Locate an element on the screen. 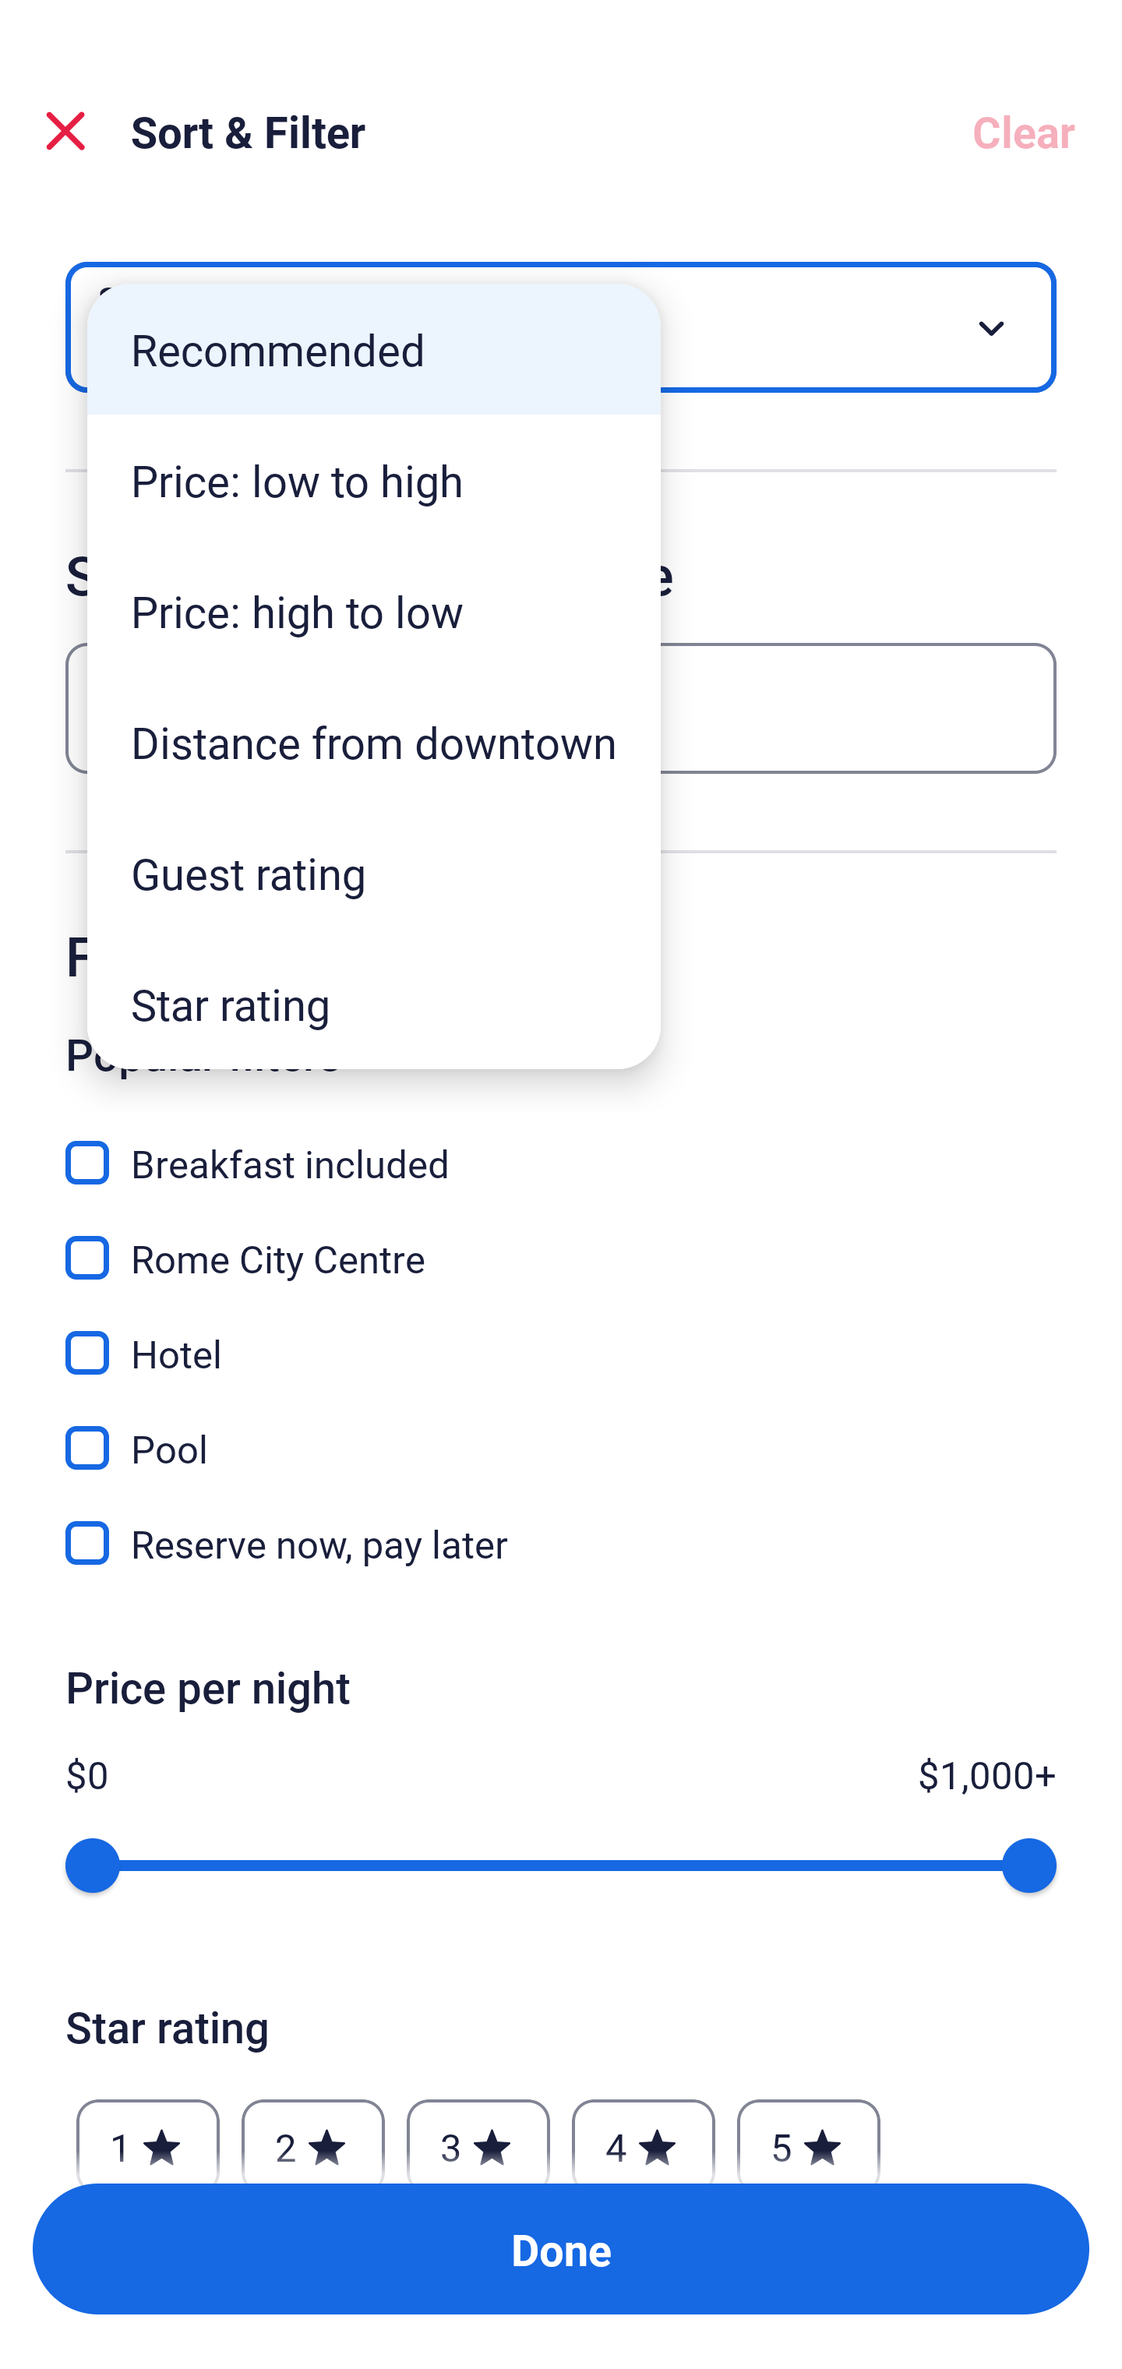 The image size is (1122, 2369). Guest rating is located at coordinates (374, 873).